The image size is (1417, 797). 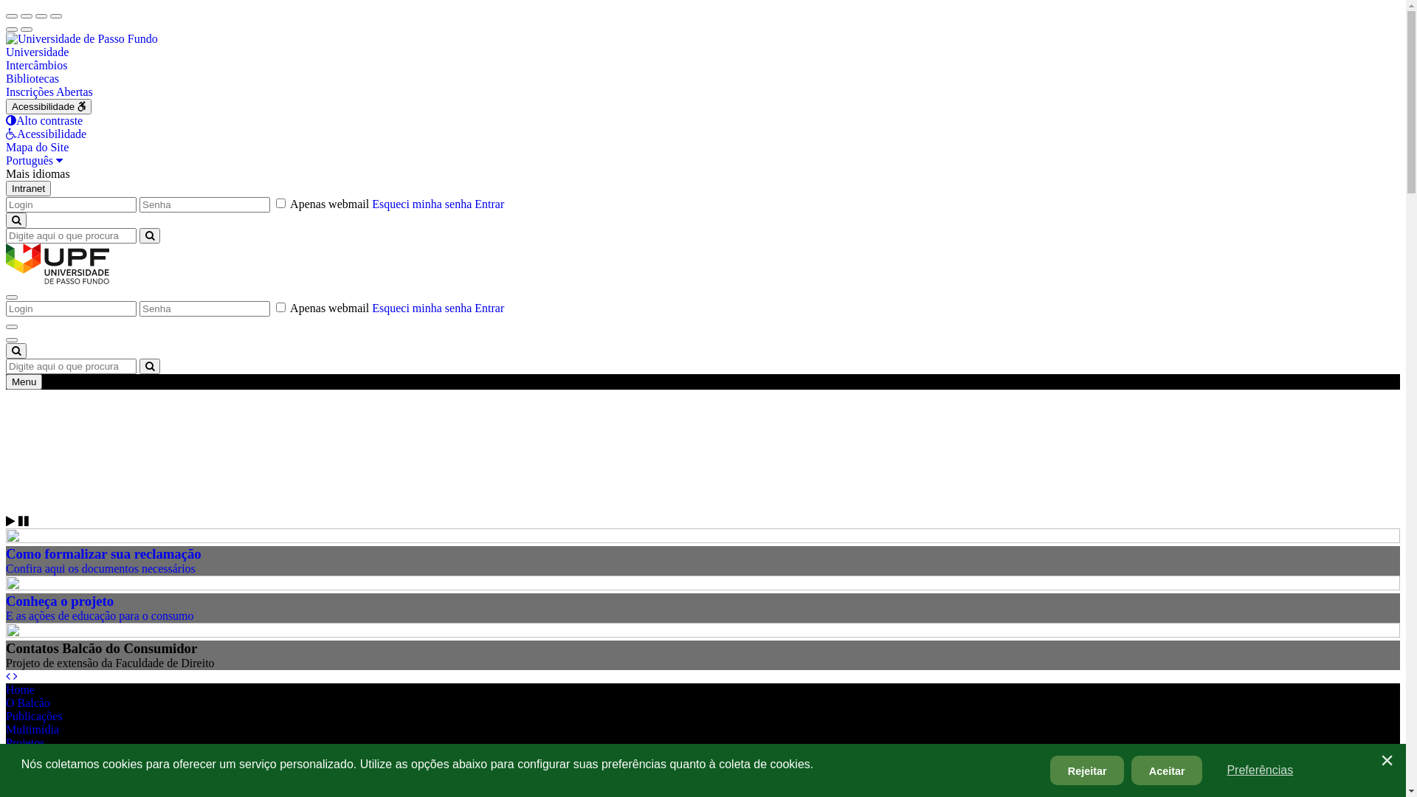 I want to click on Share, so click(x=27, y=16).